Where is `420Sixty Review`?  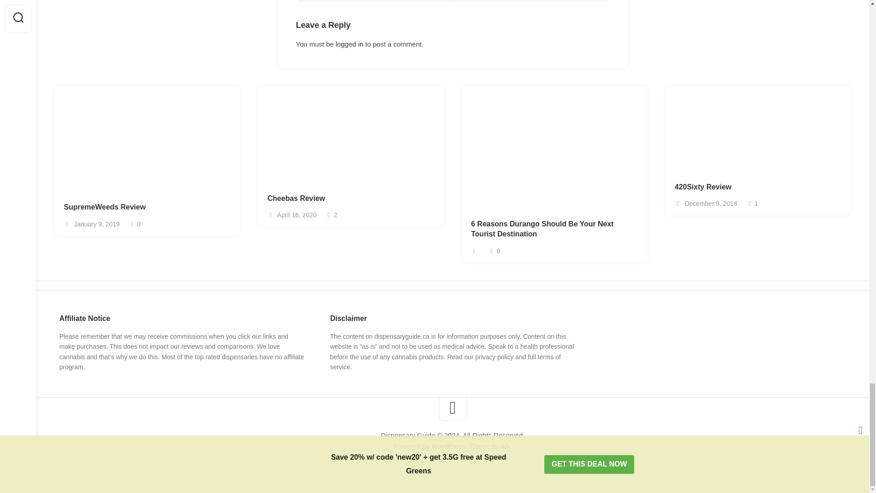
420Sixty Review is located at coordinates (448, 446).